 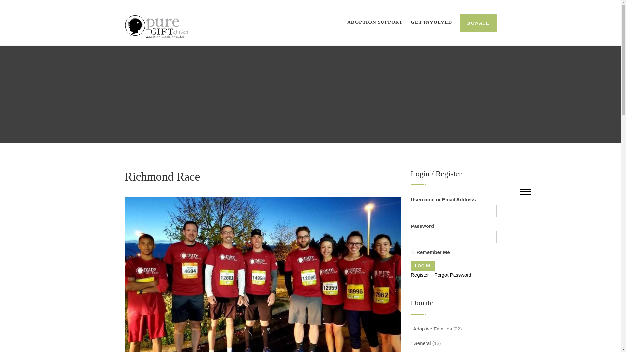 What do you see at coordinates (478, 23) in the screenshot?
I see `DONATE` at bounding box center [478, 23].